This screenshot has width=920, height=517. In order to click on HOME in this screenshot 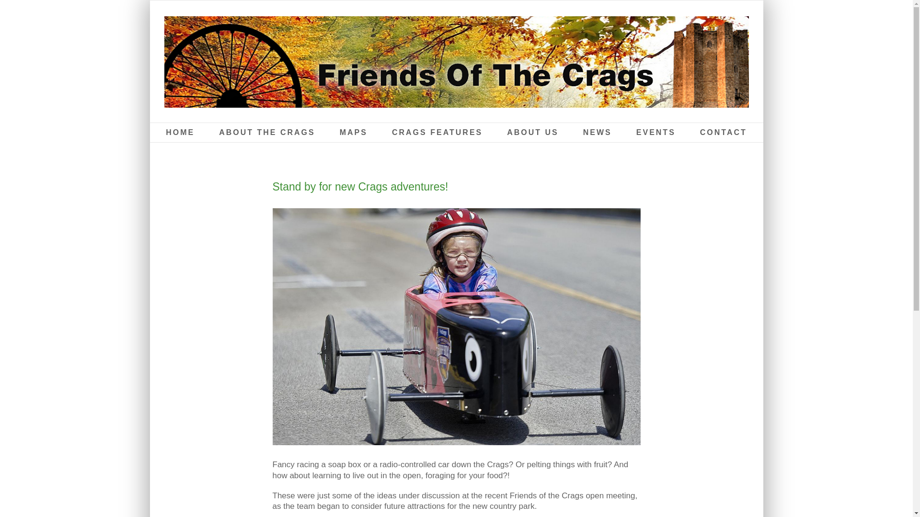, I will do `click(180, 133)`.